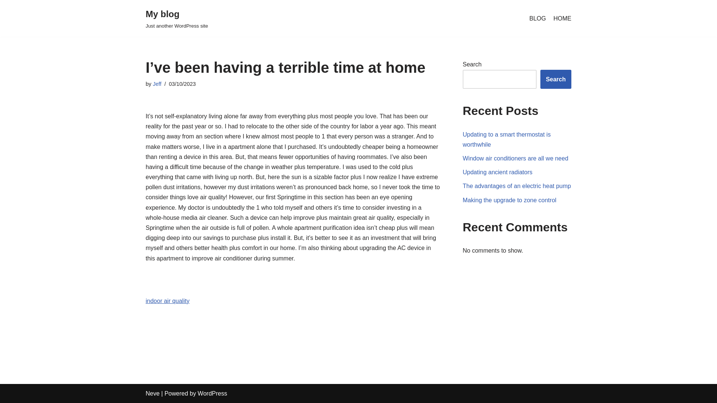 This screenshot has width=717, height=403. Describe the element at coordinates (562, 18) in the screenshot. I see `HOME` at that location.